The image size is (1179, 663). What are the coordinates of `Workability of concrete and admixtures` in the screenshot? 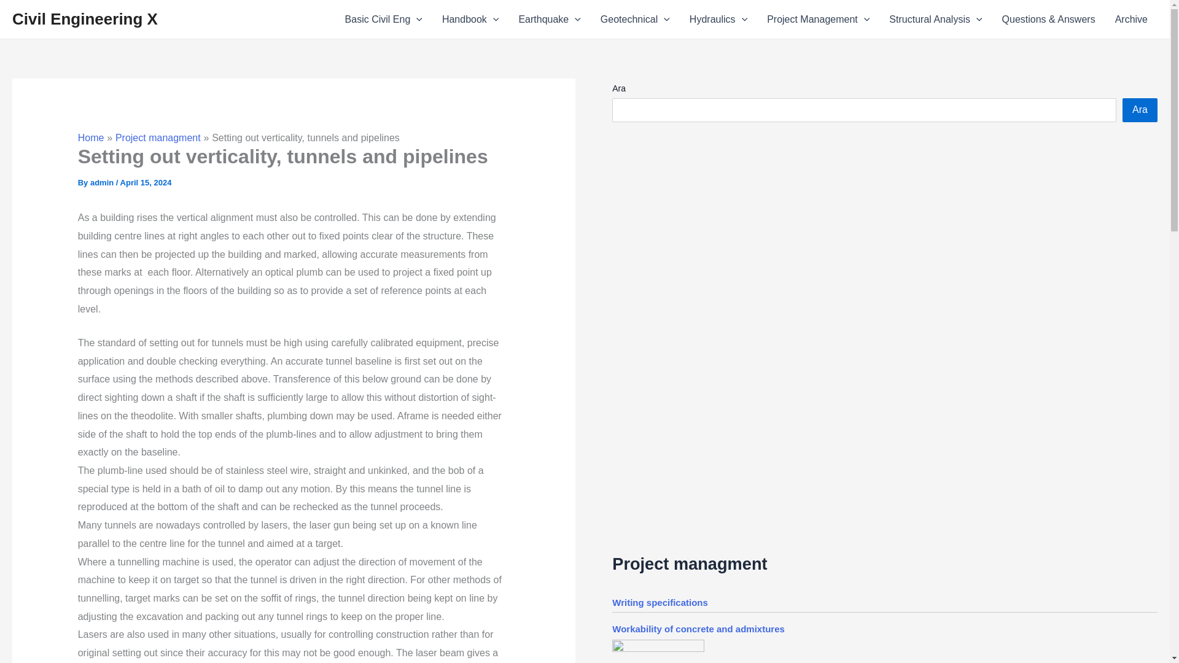 It's located at (698, 629).